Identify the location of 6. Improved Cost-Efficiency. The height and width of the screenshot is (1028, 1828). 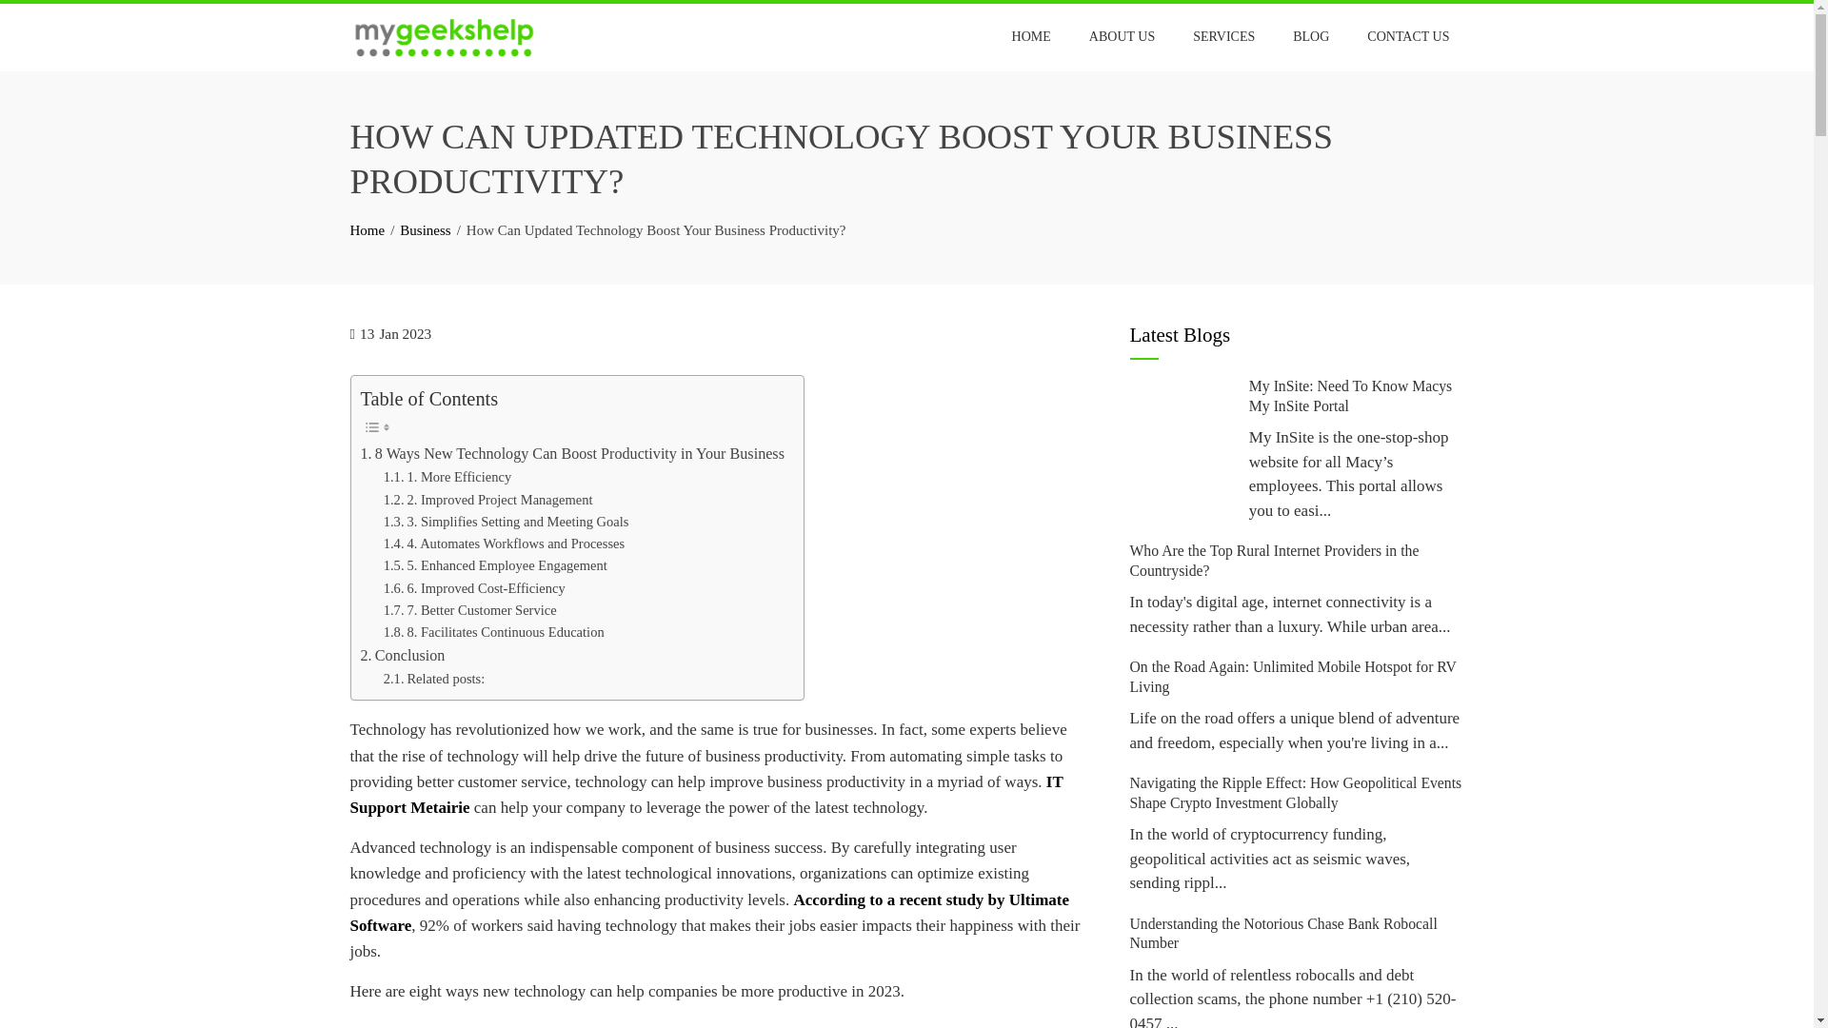
(474, 588).